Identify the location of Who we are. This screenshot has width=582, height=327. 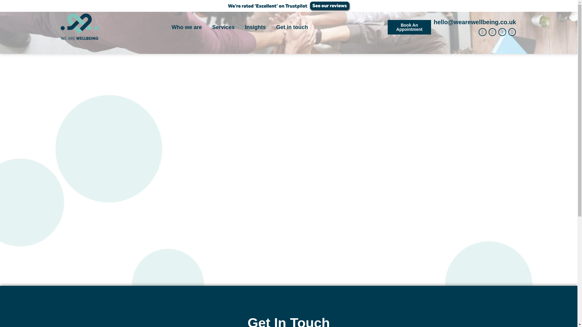
(187, 27).